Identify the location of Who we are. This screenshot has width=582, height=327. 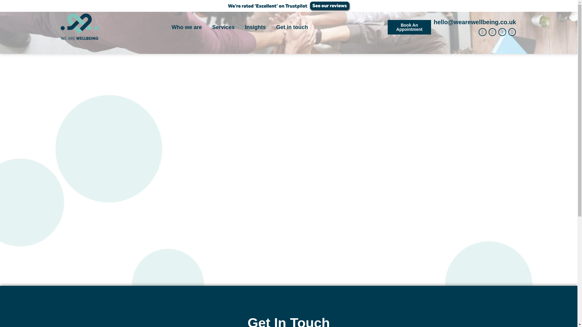
(187, 27).